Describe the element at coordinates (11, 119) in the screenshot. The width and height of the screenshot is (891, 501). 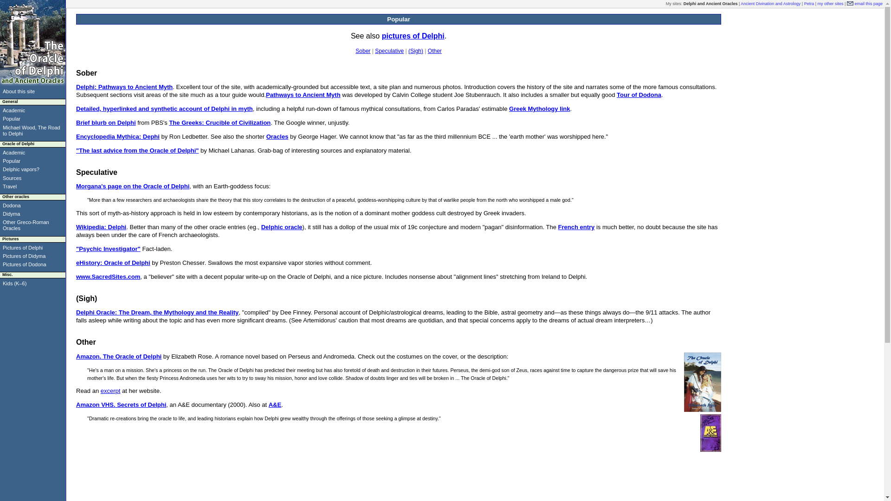
I see `Popular` at that location.